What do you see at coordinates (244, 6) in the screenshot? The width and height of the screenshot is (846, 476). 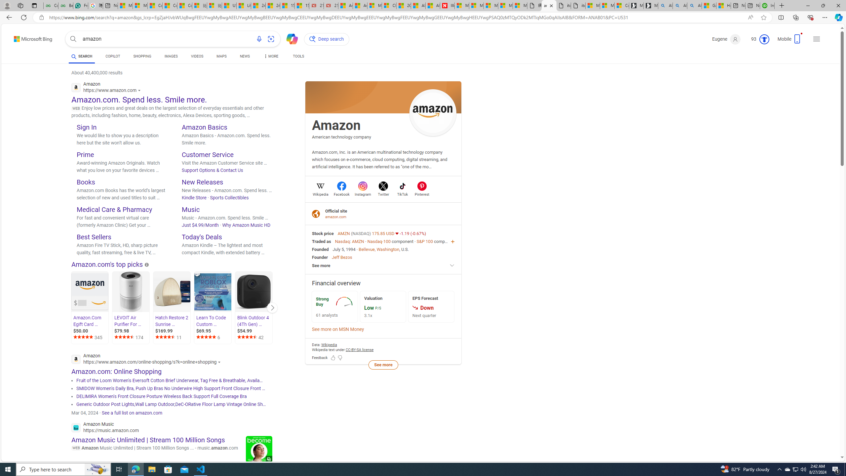 I see `Lifestyle - MSN` at bounding box center [244, 6].